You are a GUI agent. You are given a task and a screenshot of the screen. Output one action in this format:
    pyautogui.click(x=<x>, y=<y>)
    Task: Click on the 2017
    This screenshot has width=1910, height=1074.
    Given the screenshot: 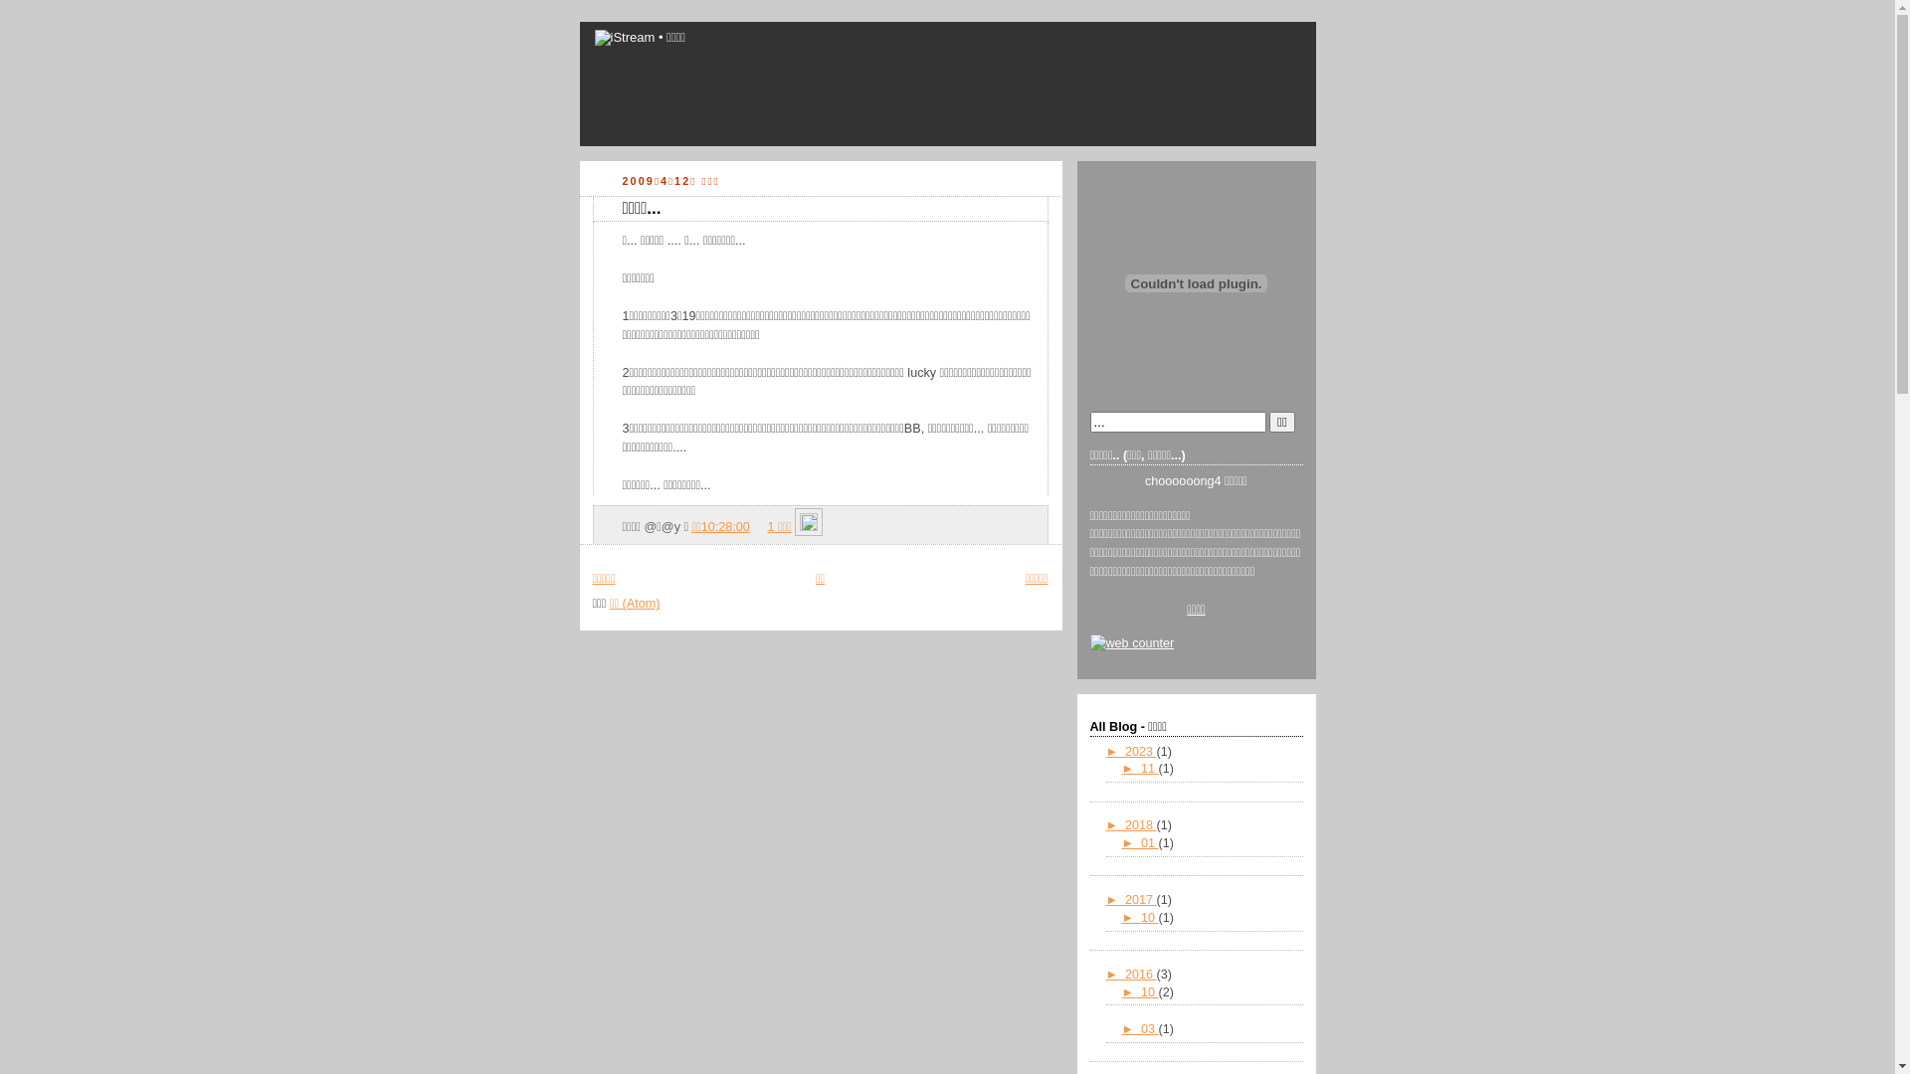 What is the action you would take?
    pyautogui.click(x=1141, y=900)
    